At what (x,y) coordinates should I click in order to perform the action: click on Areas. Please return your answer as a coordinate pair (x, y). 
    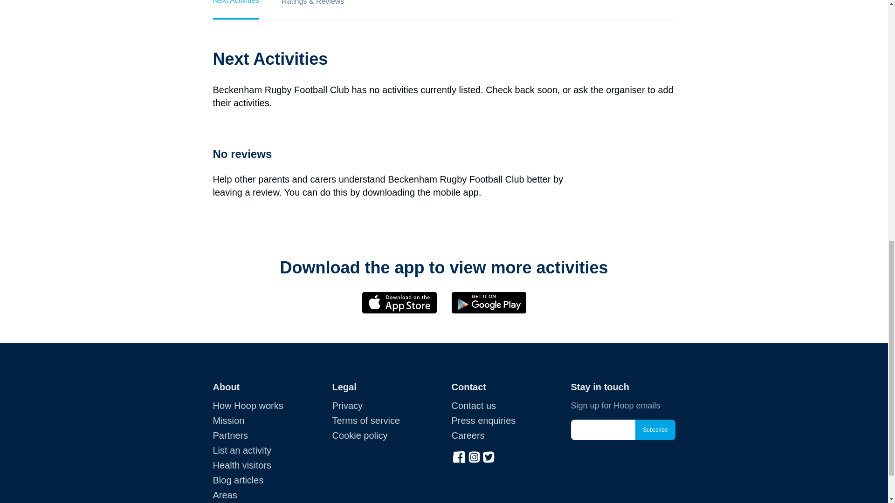
    Looking at the image, I should click on (225, 495).